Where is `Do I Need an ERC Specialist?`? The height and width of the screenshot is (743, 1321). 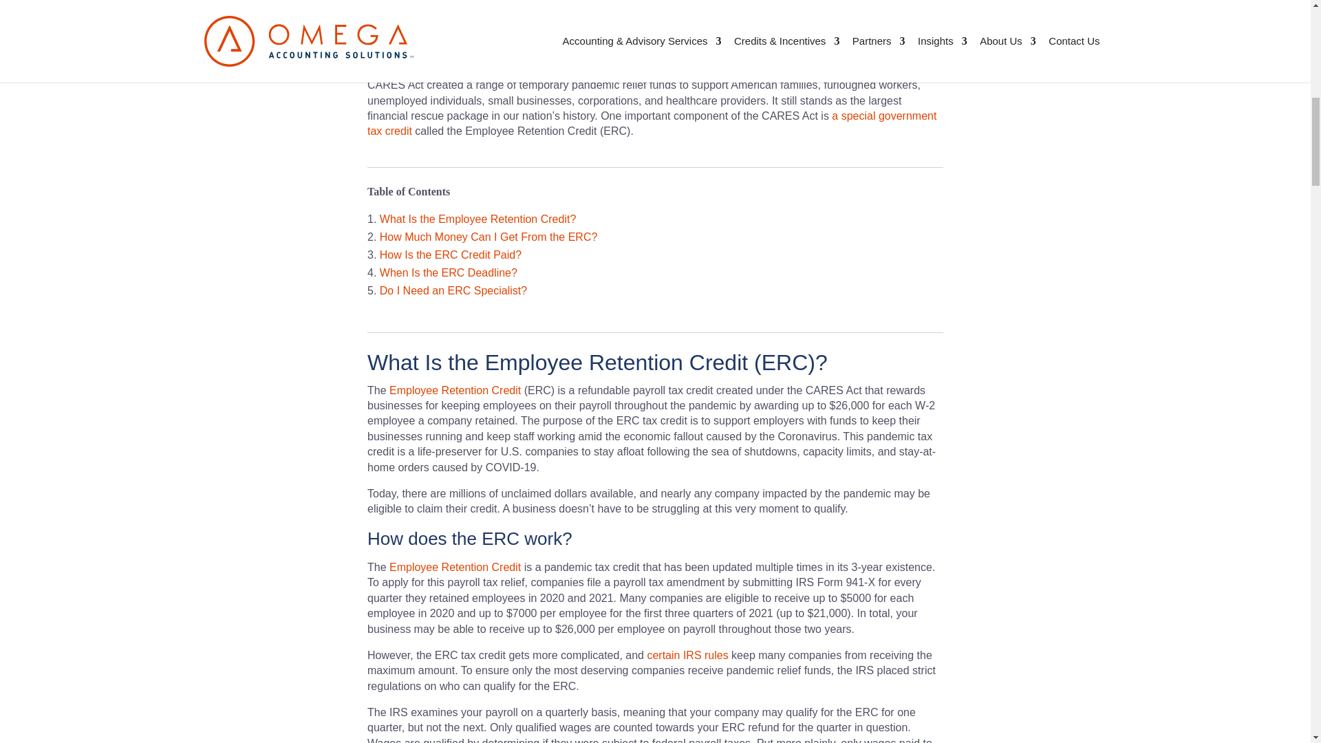
Do I Need an ERC Specialist? is located at coordinates (453, 290).